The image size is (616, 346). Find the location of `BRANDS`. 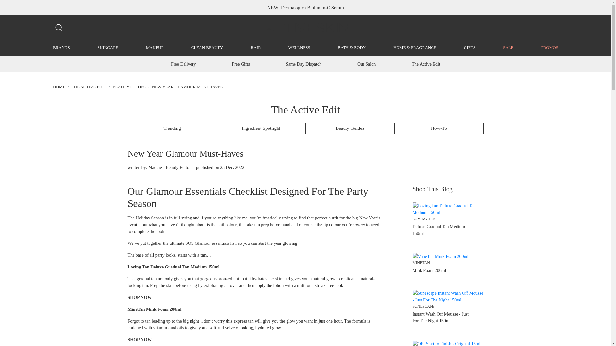

BRANDS is located at coordinates (62, 47).